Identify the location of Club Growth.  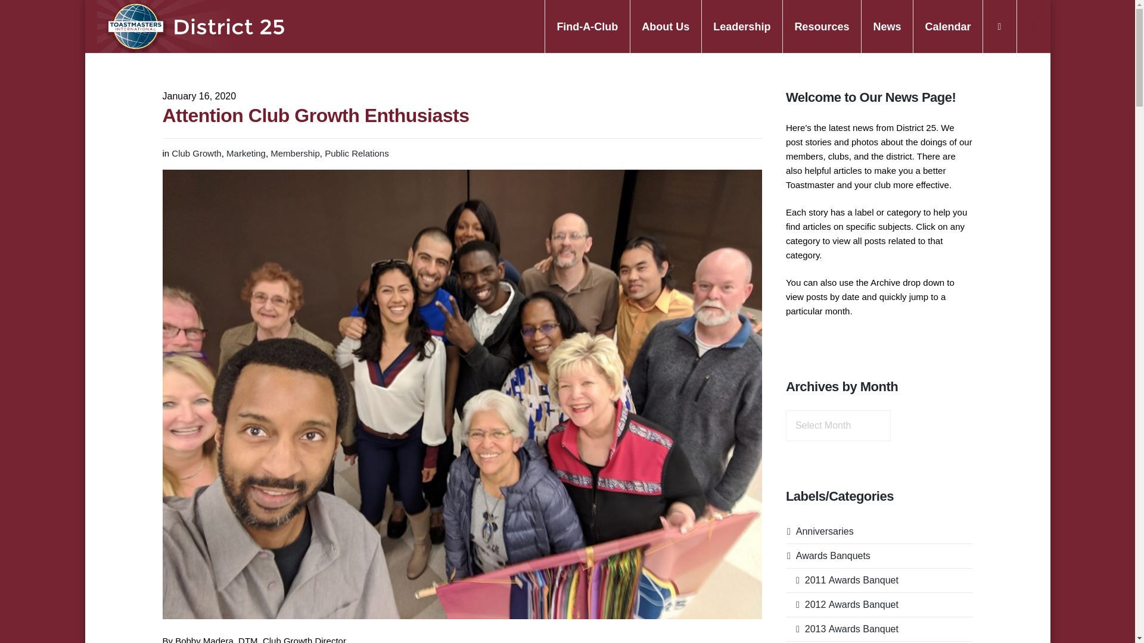
(196, 153).